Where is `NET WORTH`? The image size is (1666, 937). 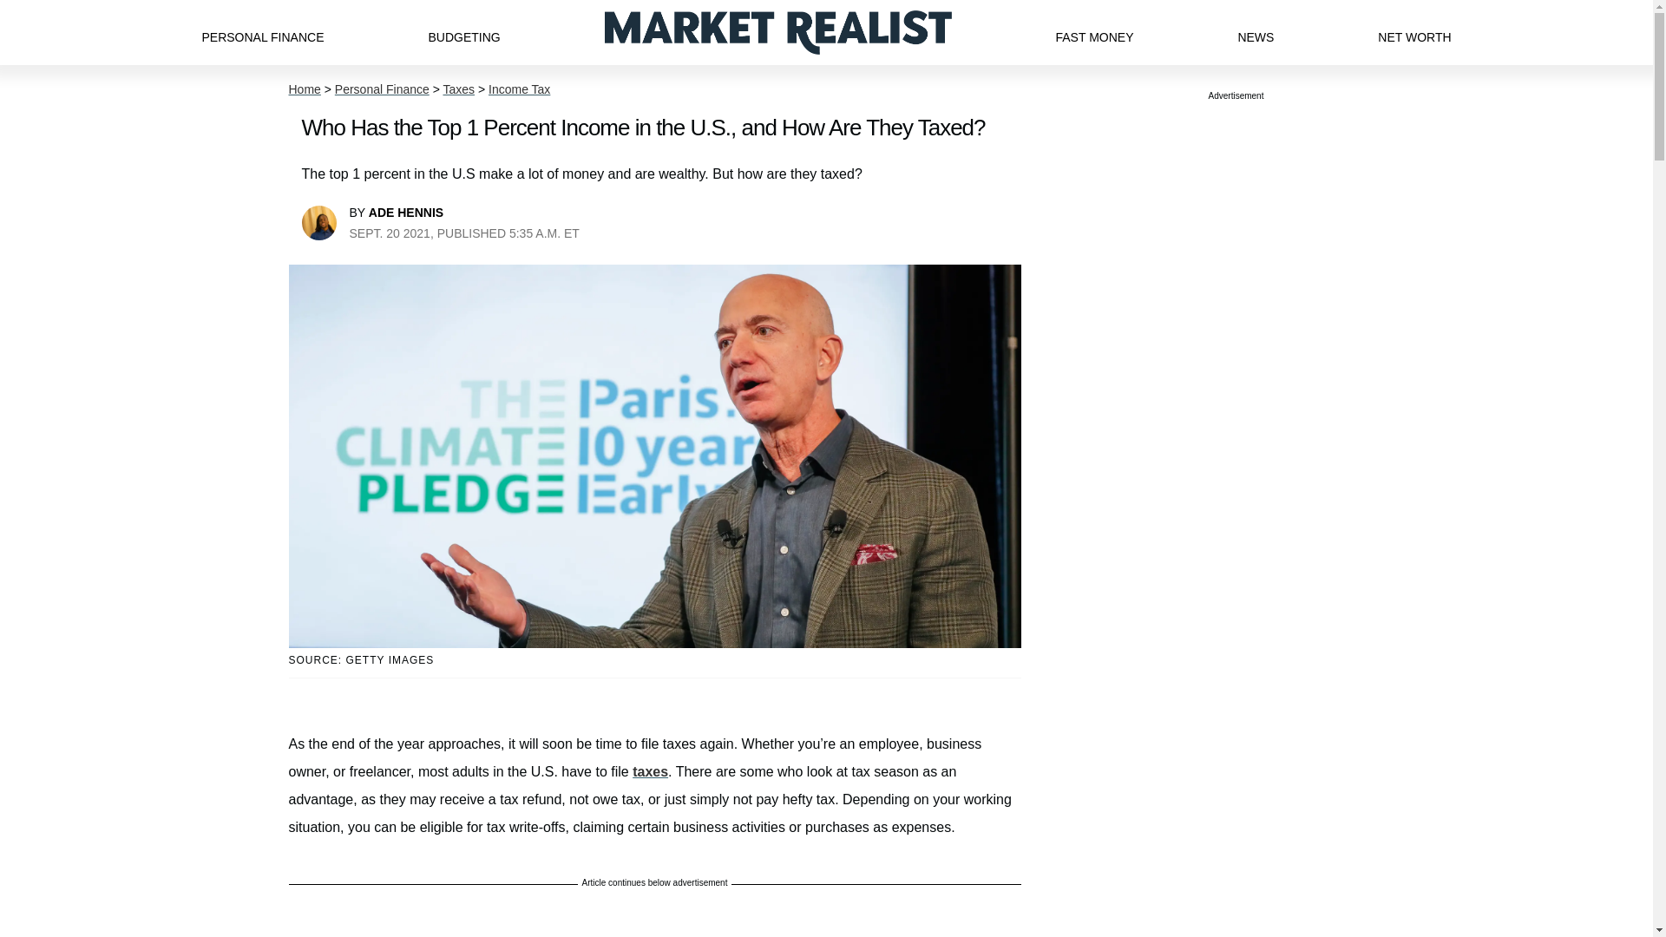 NET WORTH is located at coordinates (1414, 32).